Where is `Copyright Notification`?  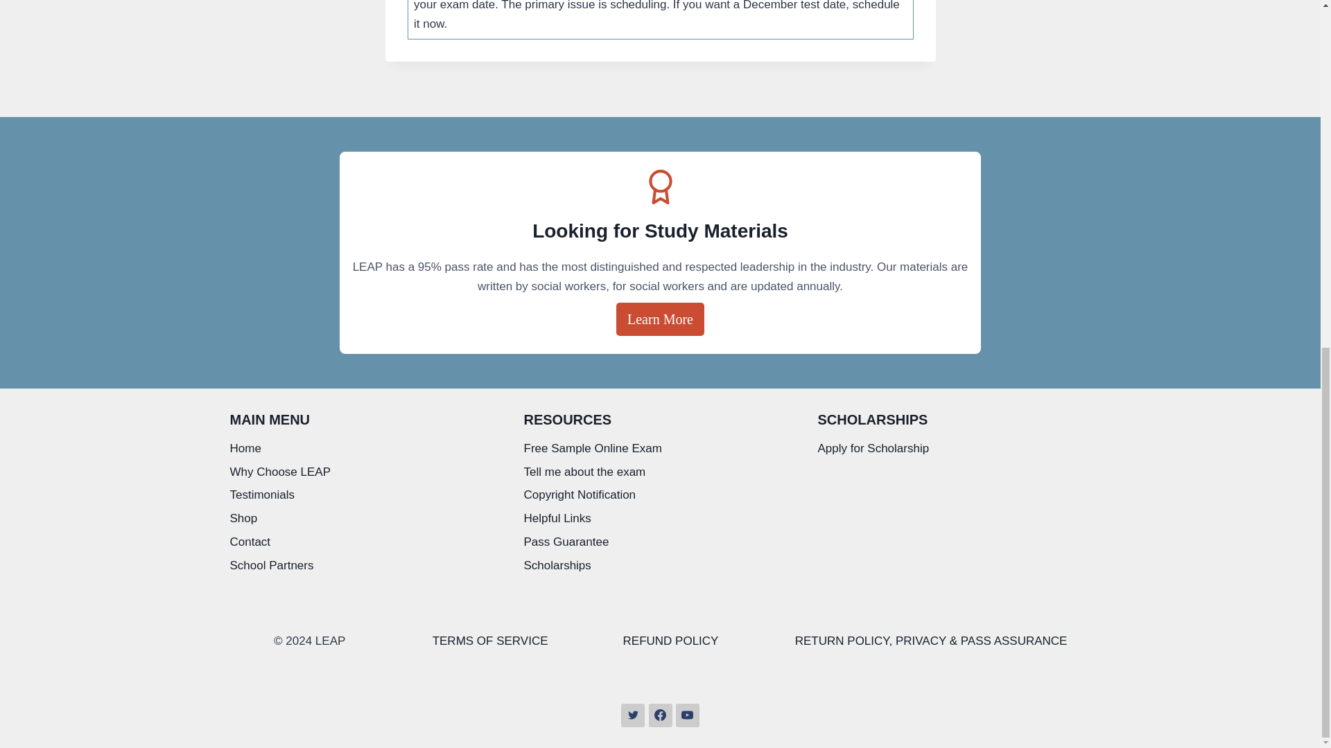 Copyright Notification is located at coordinates (661, 496).